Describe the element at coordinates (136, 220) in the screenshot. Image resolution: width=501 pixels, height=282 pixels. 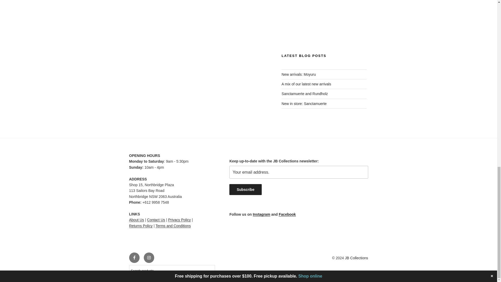
I see `About Us` at that location.